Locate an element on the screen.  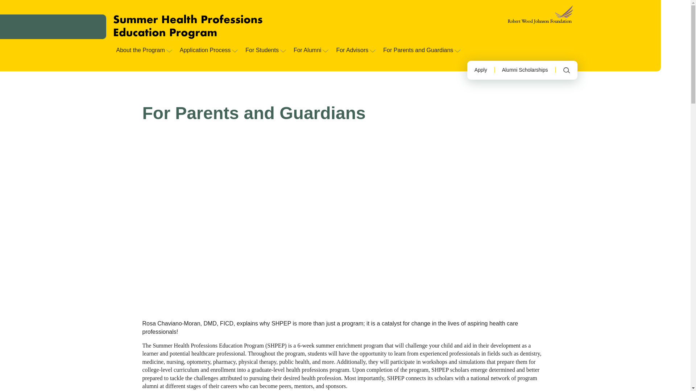
Home is located at coordinates (187, 27).